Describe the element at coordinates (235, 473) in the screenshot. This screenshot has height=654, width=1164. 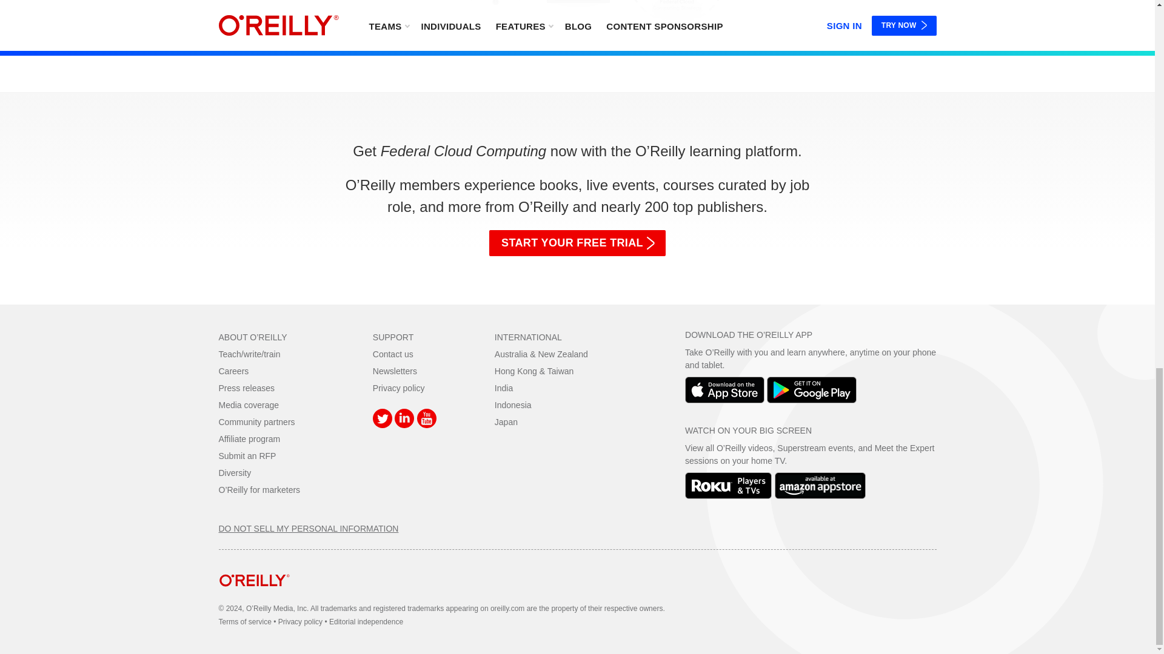
I see `Diversity` at that location.